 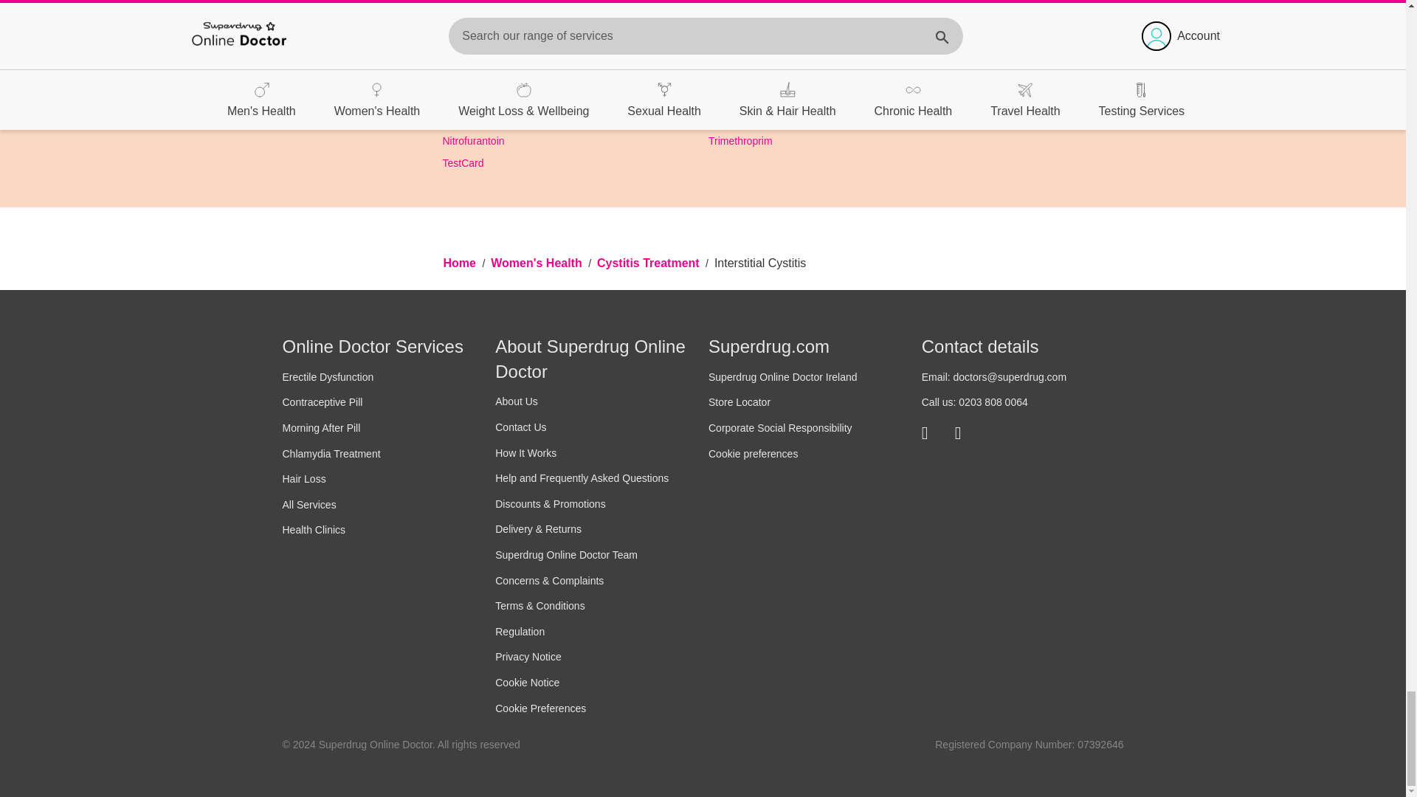 What do you see at coordinates (703, 17) in the screenshot?
I see `Customer reviews powered by Trustpilot` at bounding box center [703, 17].